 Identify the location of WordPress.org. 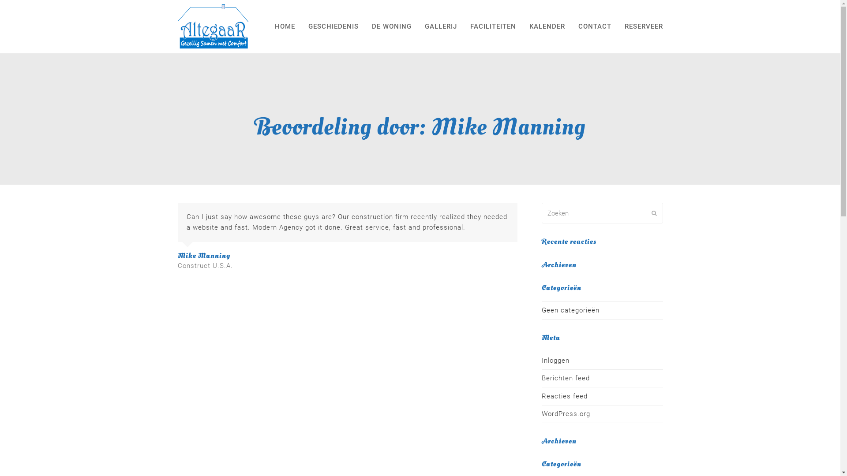
(566, 414).